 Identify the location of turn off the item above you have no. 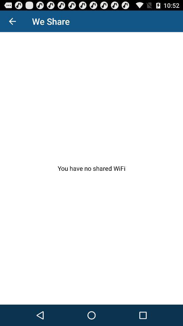
(12, 21).